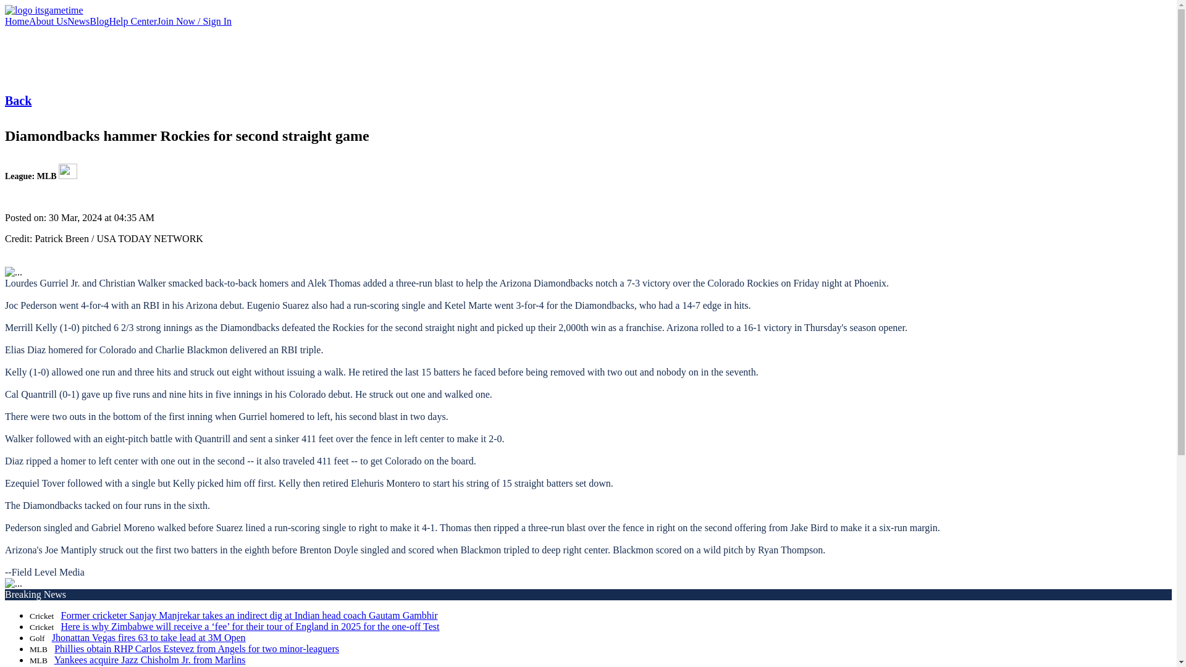 Image resolution: width=1186 pixels, height=667 pixels. What do you see at coordinates (18, 100) in the screenshot?
I see `Back` at bounding box center [18, 100].